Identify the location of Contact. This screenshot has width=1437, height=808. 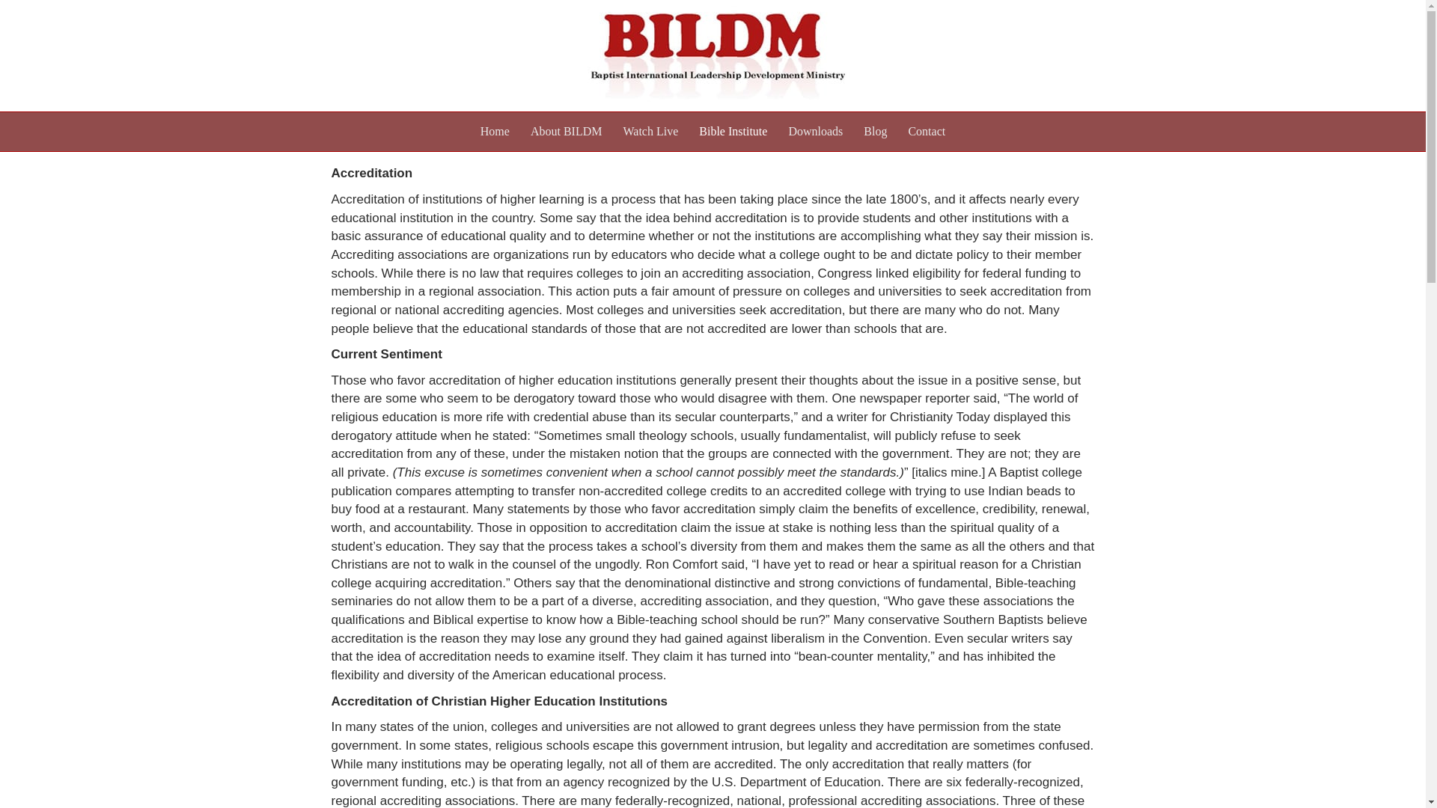
(927, 132).